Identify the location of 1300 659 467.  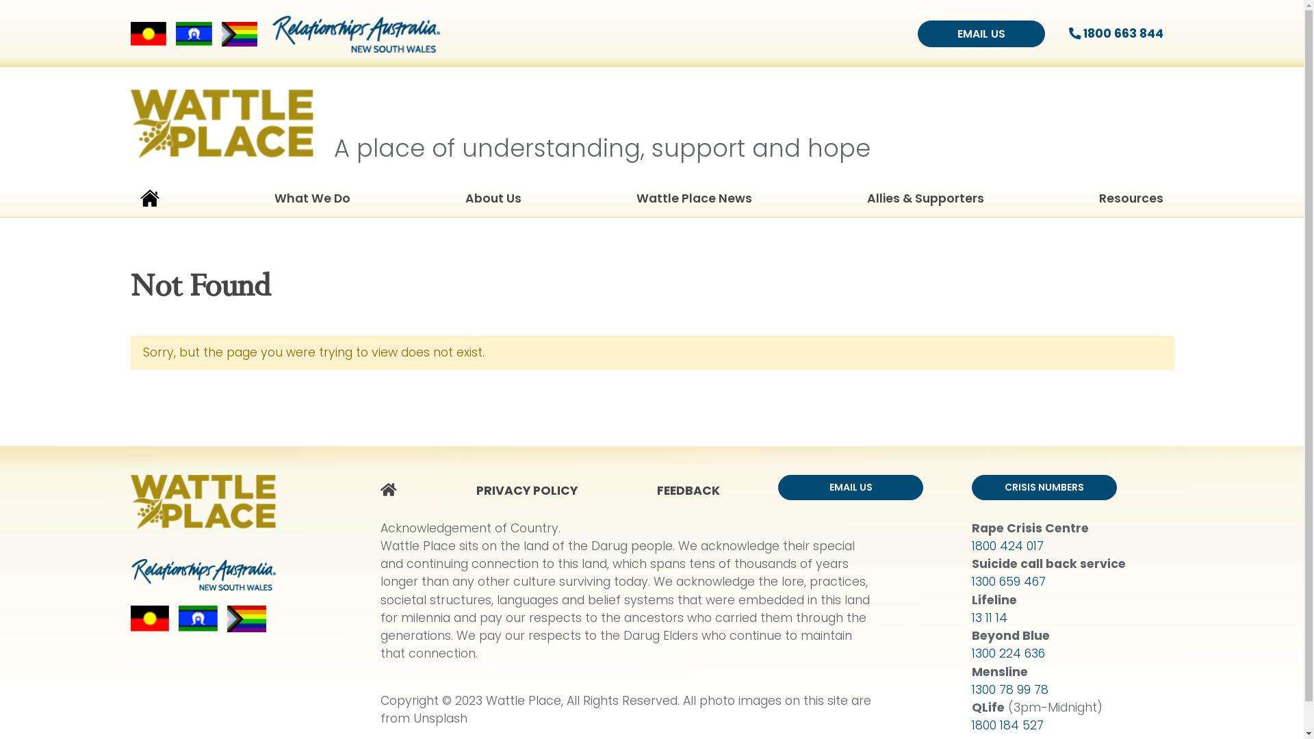
(1009, 582).